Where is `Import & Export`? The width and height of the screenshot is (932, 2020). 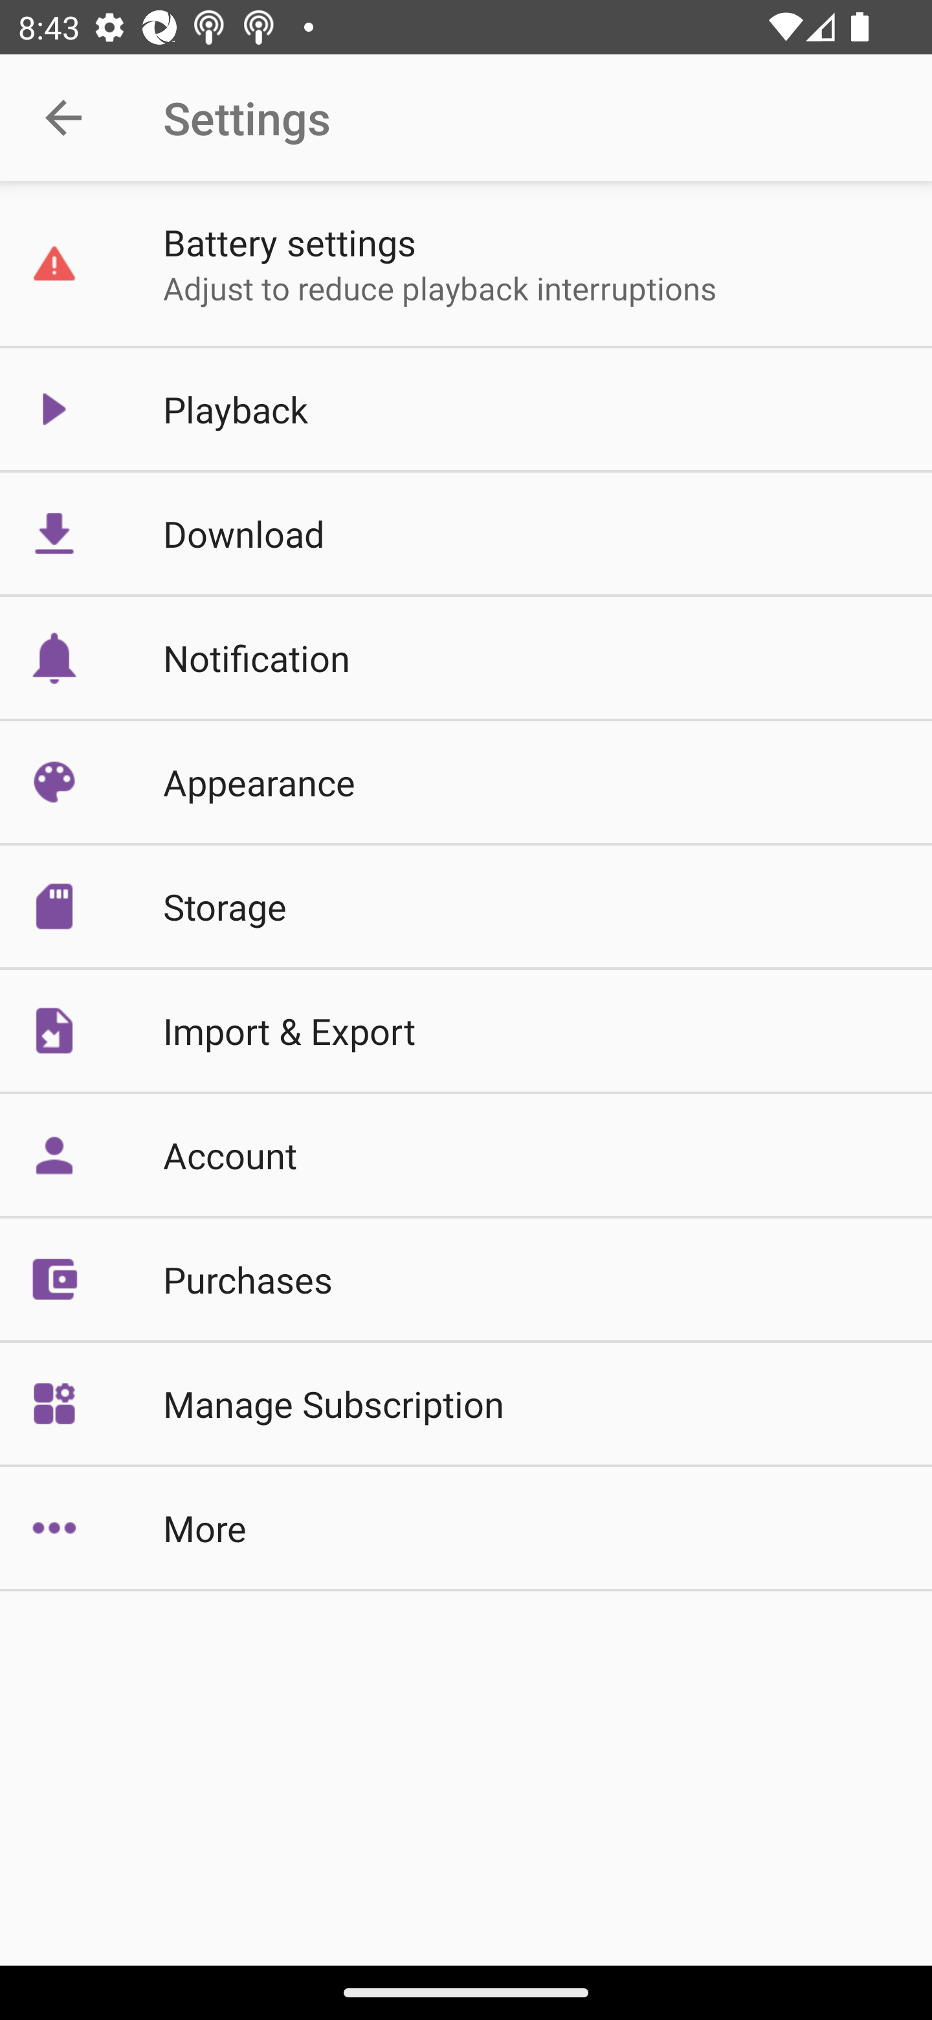 Import & Export is located at coordinates (466, 1029).